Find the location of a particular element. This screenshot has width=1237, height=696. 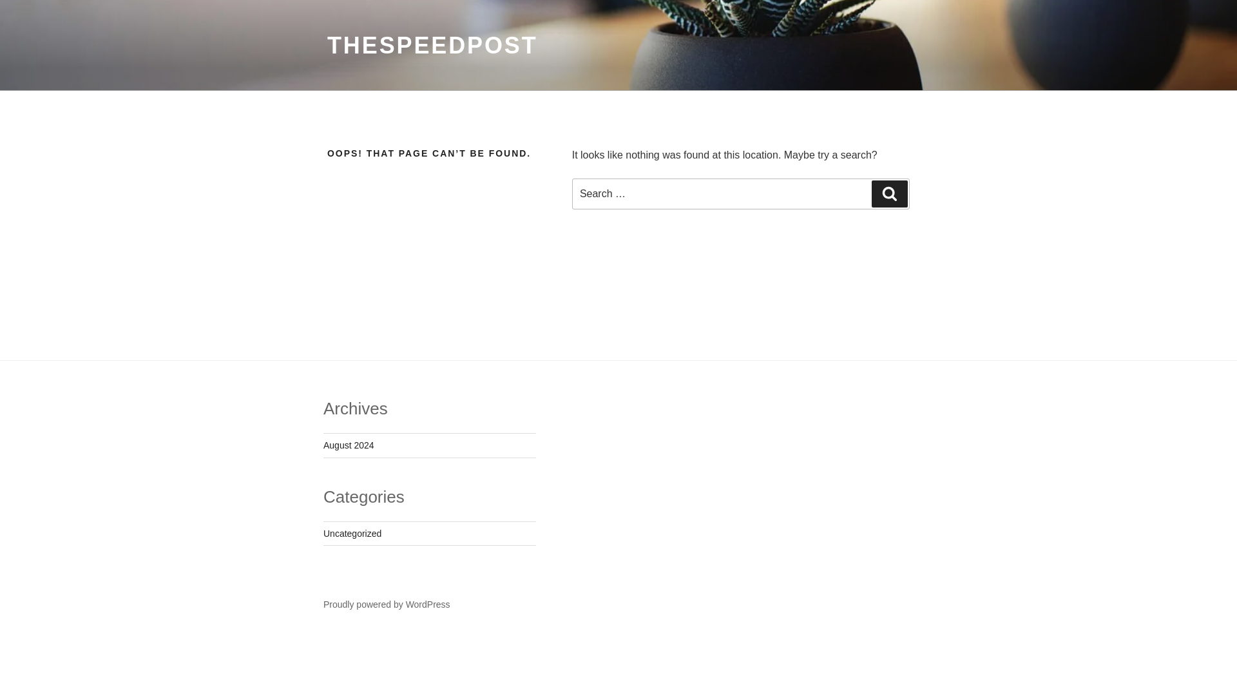

Proudly powered by WordPress is located at coordinates (387, 604).